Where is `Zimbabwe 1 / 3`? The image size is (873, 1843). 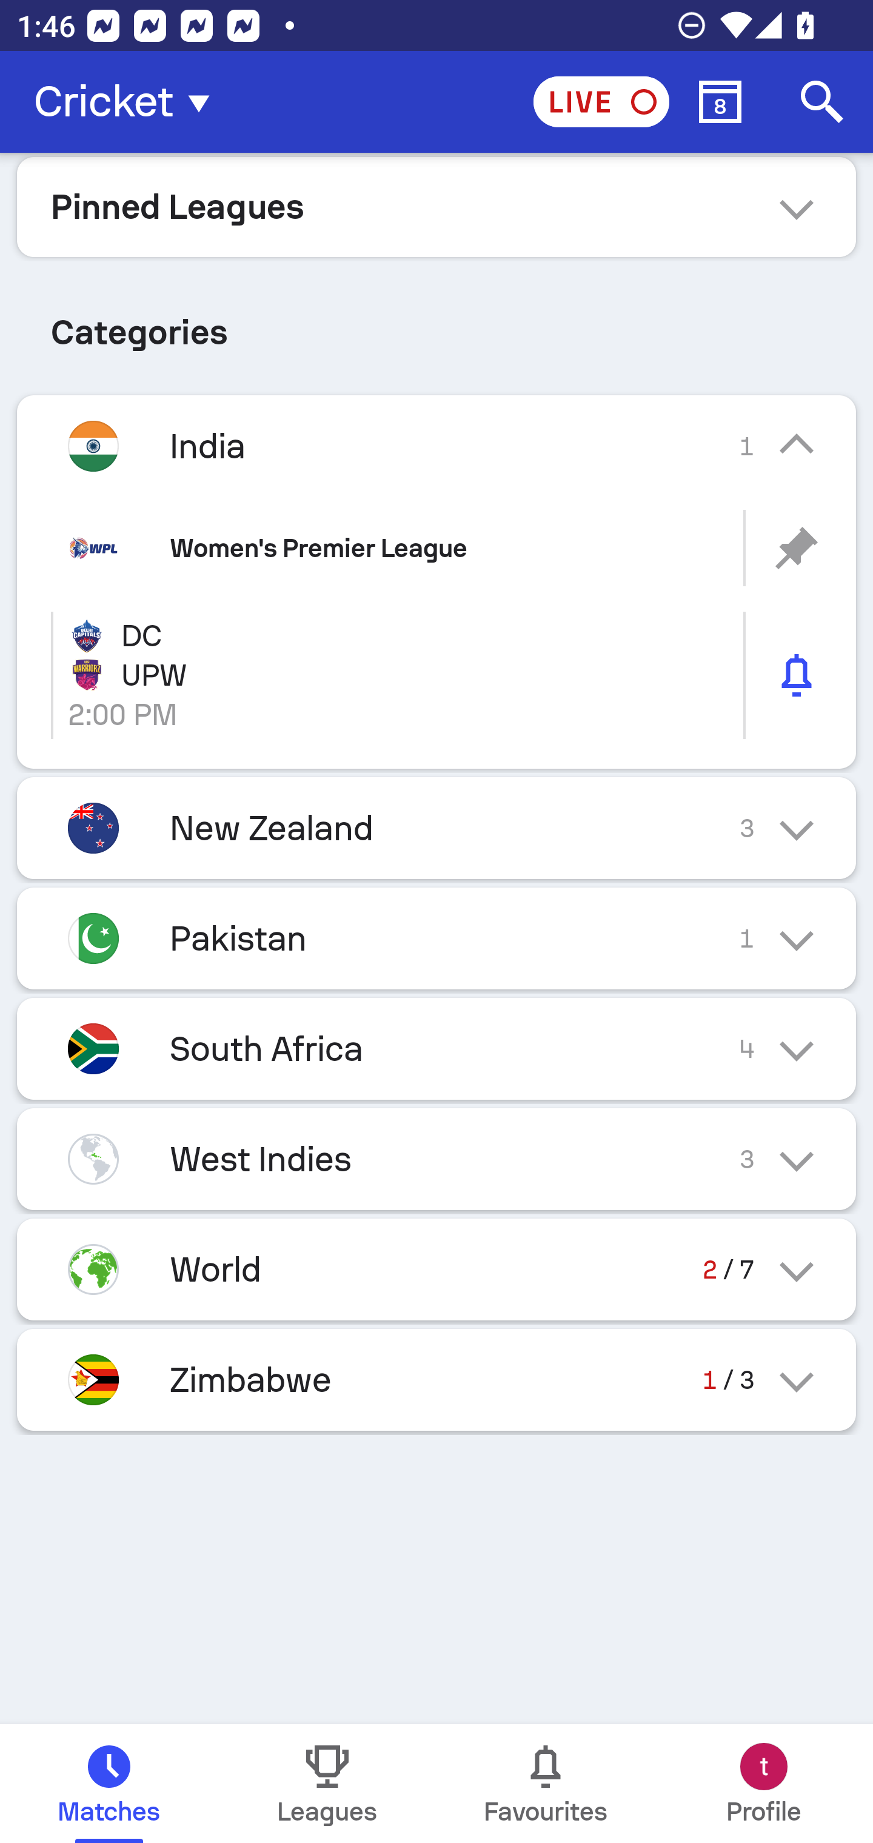
Zimbabwe 1 / 3 is located at coordinates (436, 1379).